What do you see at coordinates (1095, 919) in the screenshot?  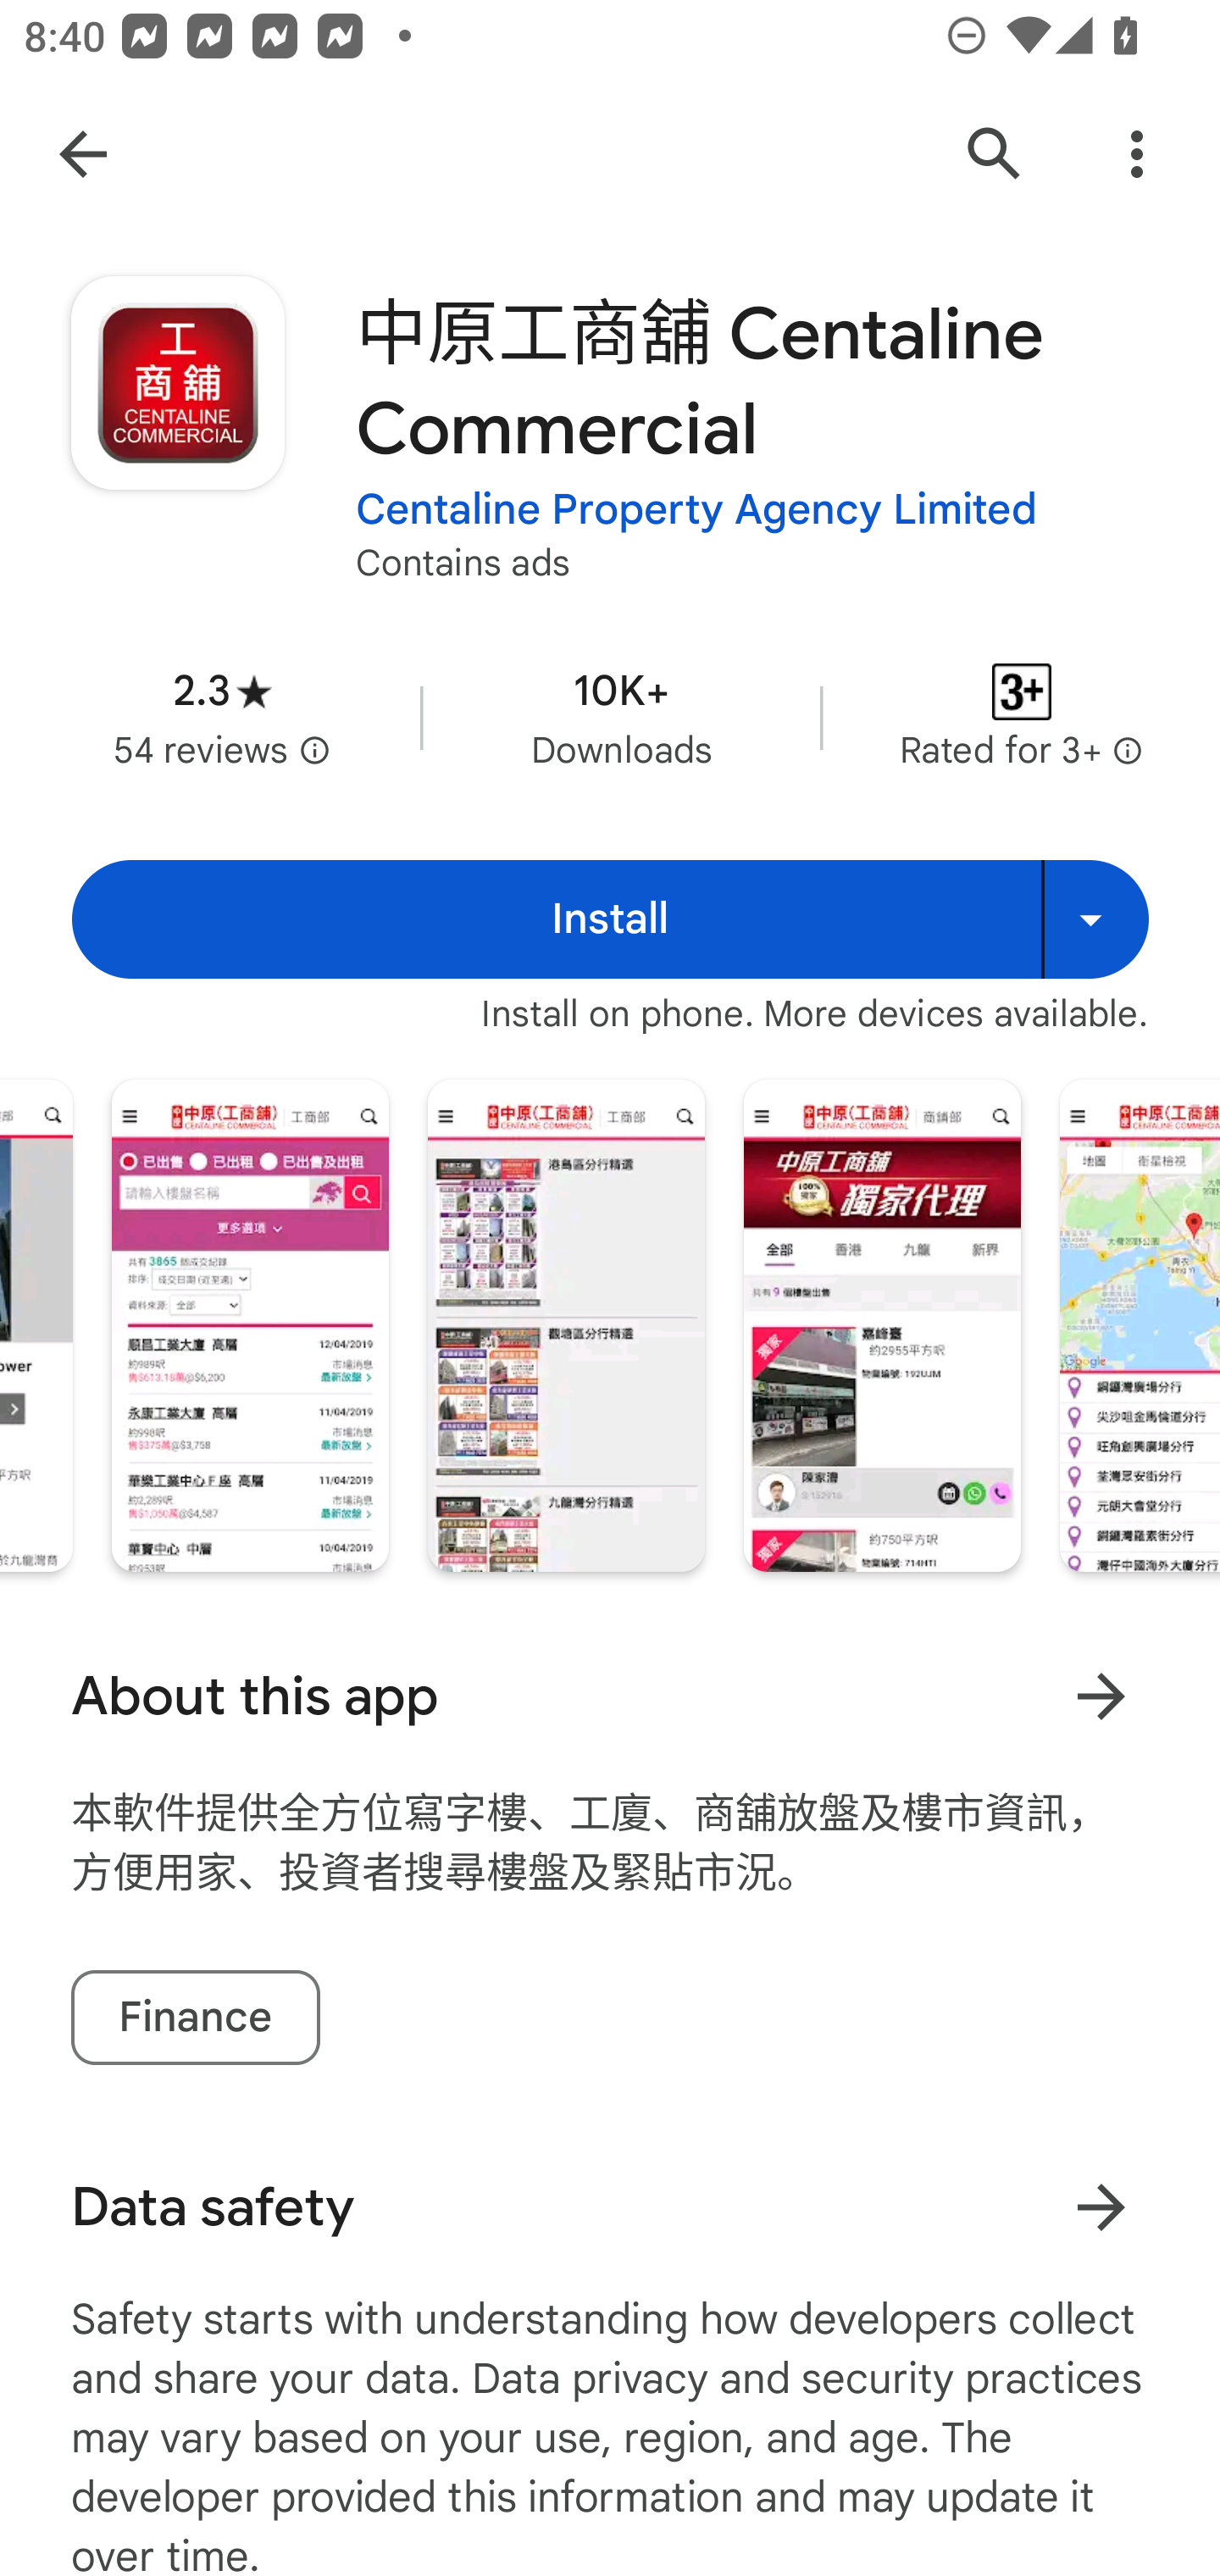 I see `Install on more devices` at bounding box center [1095, 919].